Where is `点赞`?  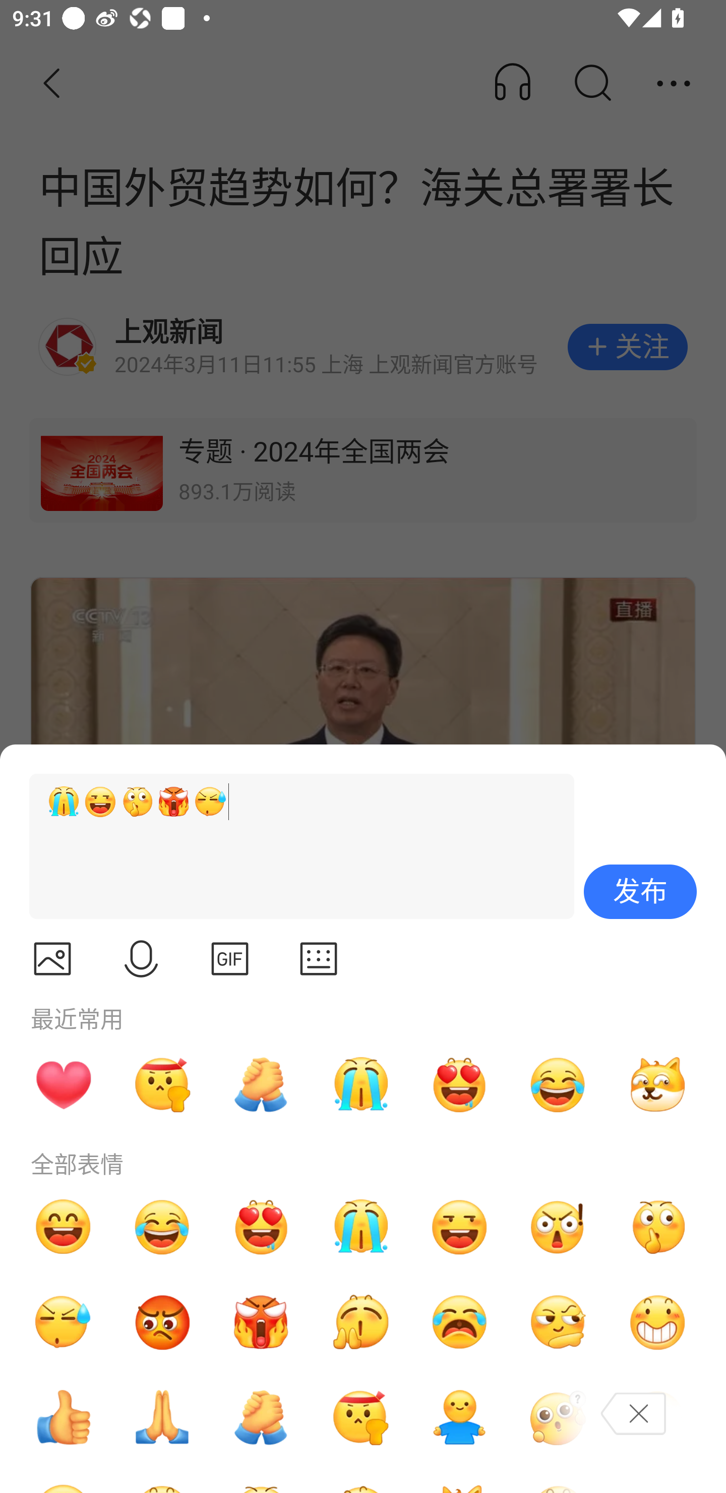 点赞 is located at coordinates (63, 1417).